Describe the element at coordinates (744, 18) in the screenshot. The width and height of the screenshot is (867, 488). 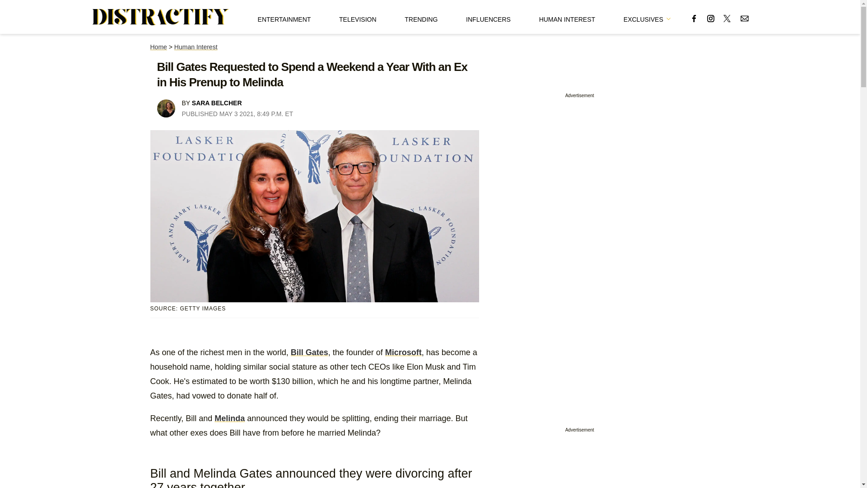
I see `LINK TO EMAIL SUBSCRIBE` at that location.